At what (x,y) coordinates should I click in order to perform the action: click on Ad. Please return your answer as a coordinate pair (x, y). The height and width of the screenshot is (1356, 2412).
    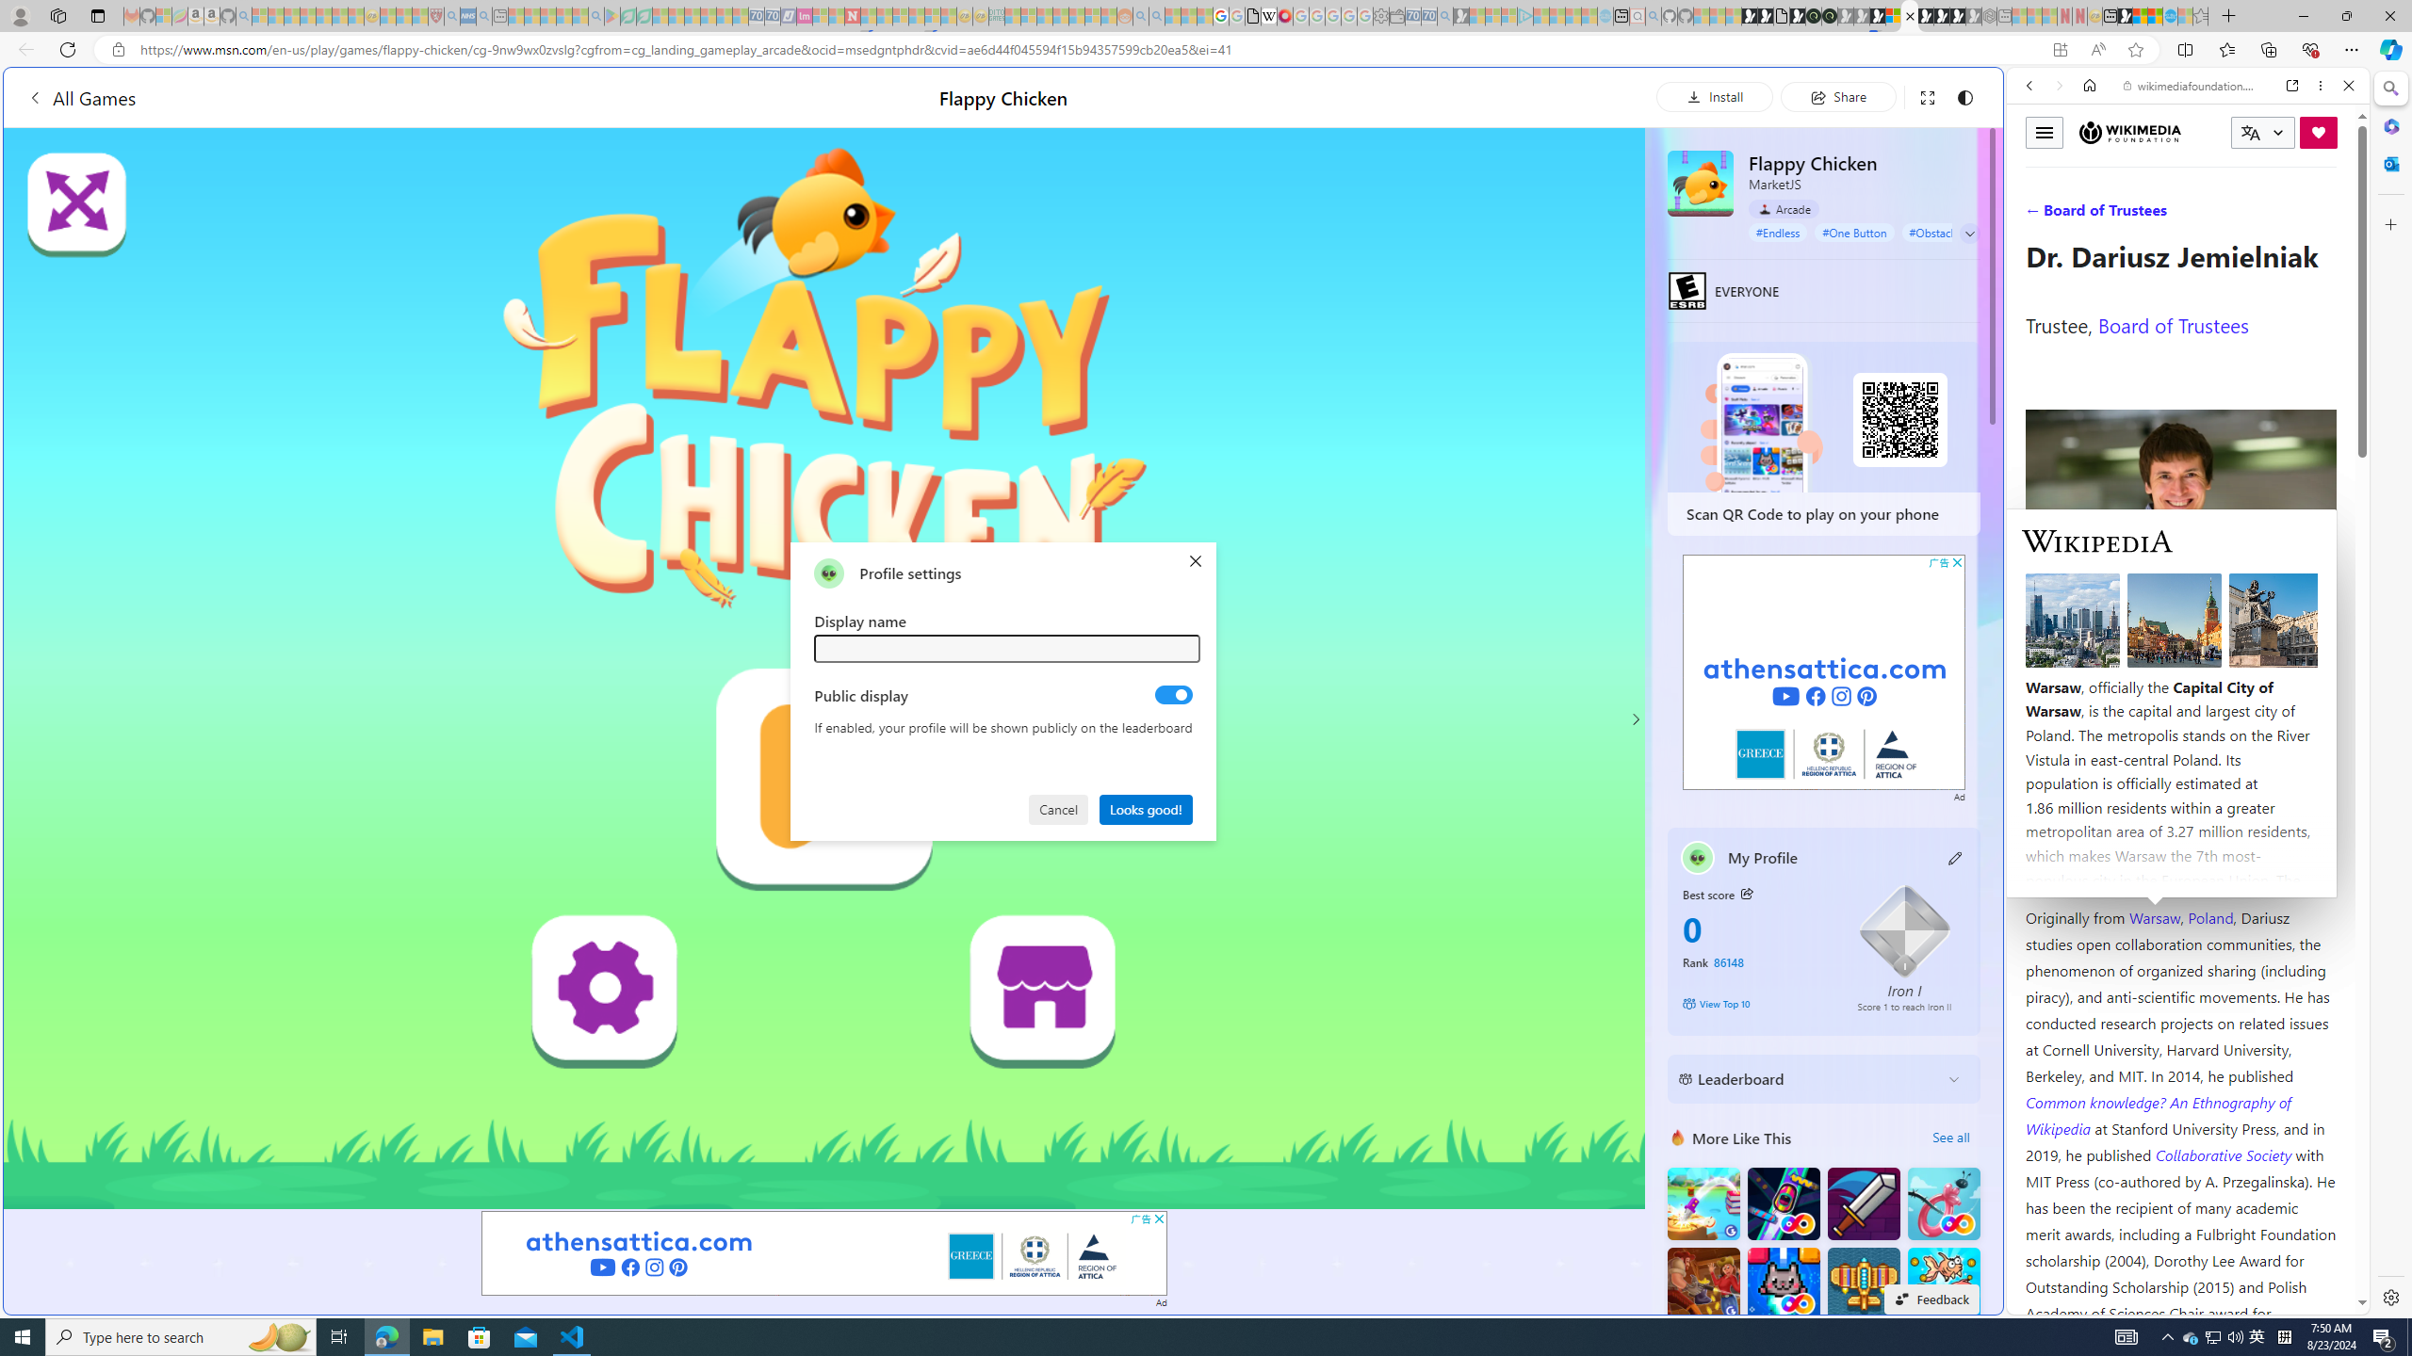
    Looking at the image, I should click on (1960, 796).